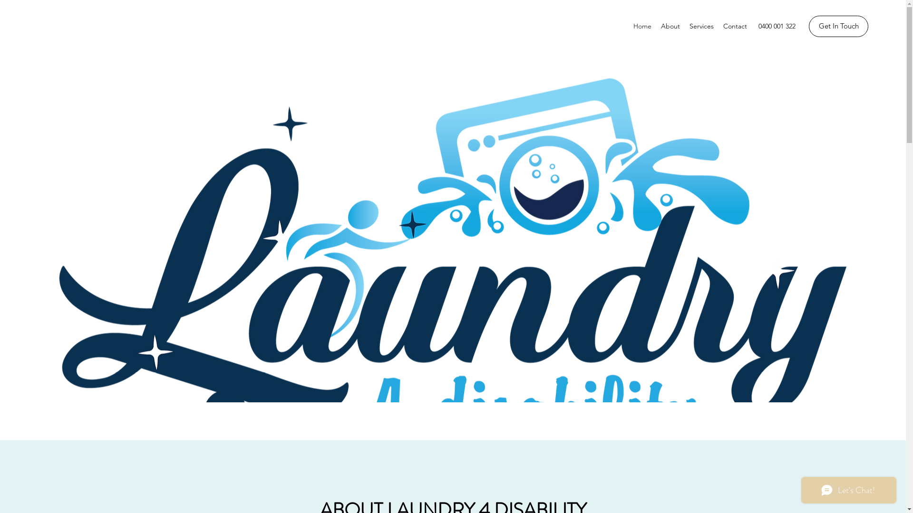 The width and height of the screenshot is (913, 513). Describe the element at coordinates (670, 26) in the screenshot. I see `About` at that location.